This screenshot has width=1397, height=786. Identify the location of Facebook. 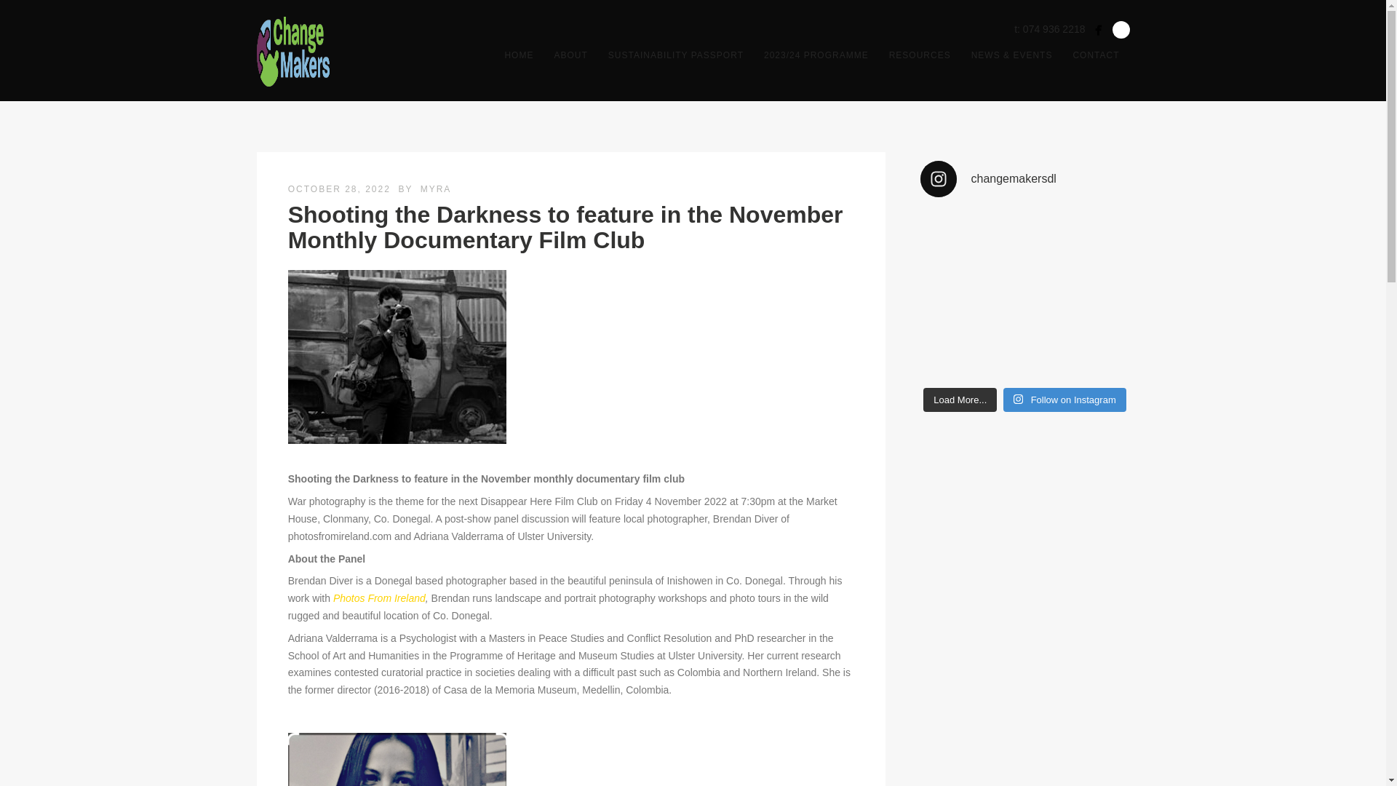
(1097, 31).